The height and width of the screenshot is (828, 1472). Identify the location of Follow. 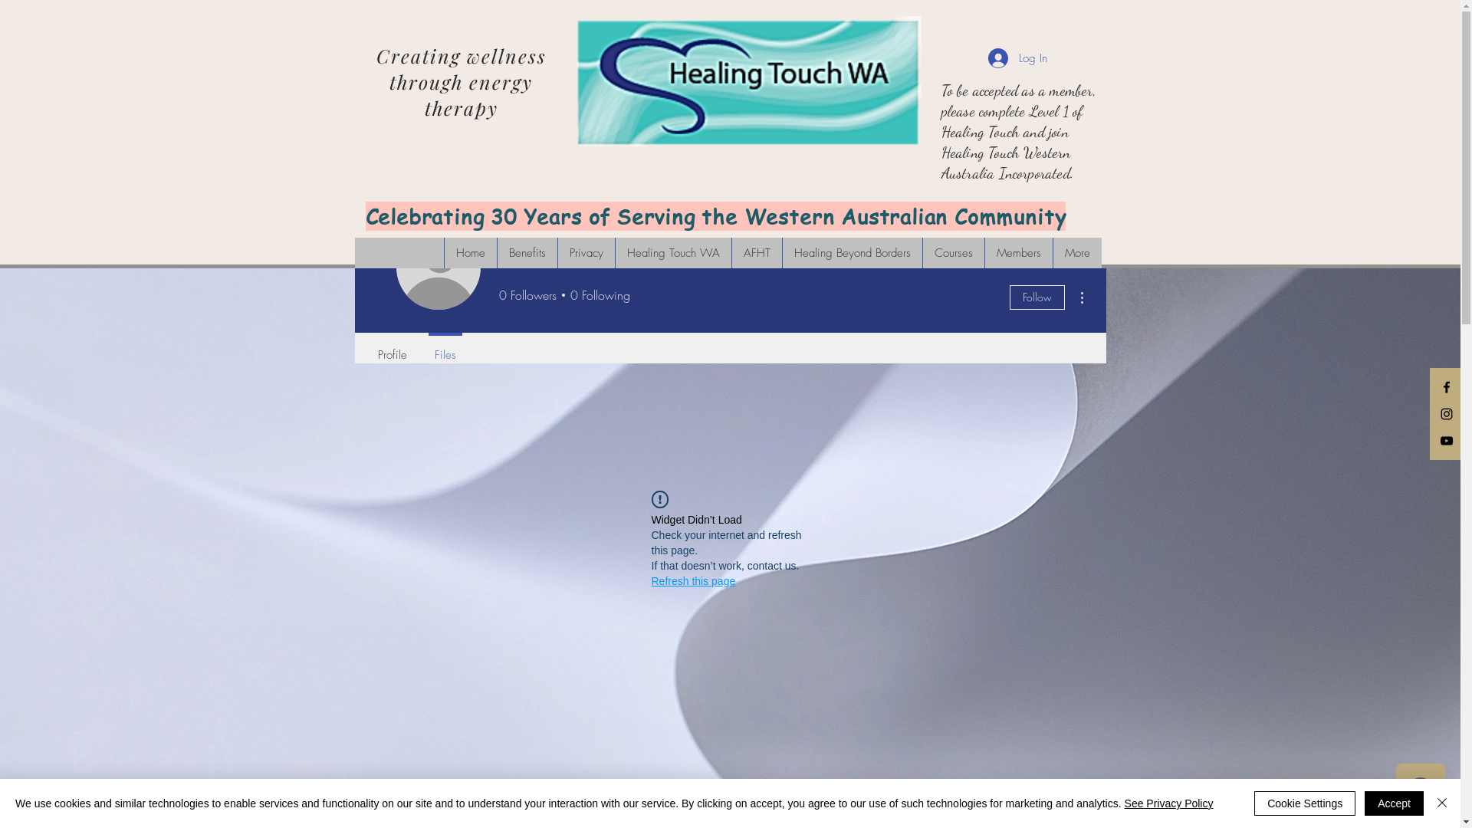
(1037, 297).